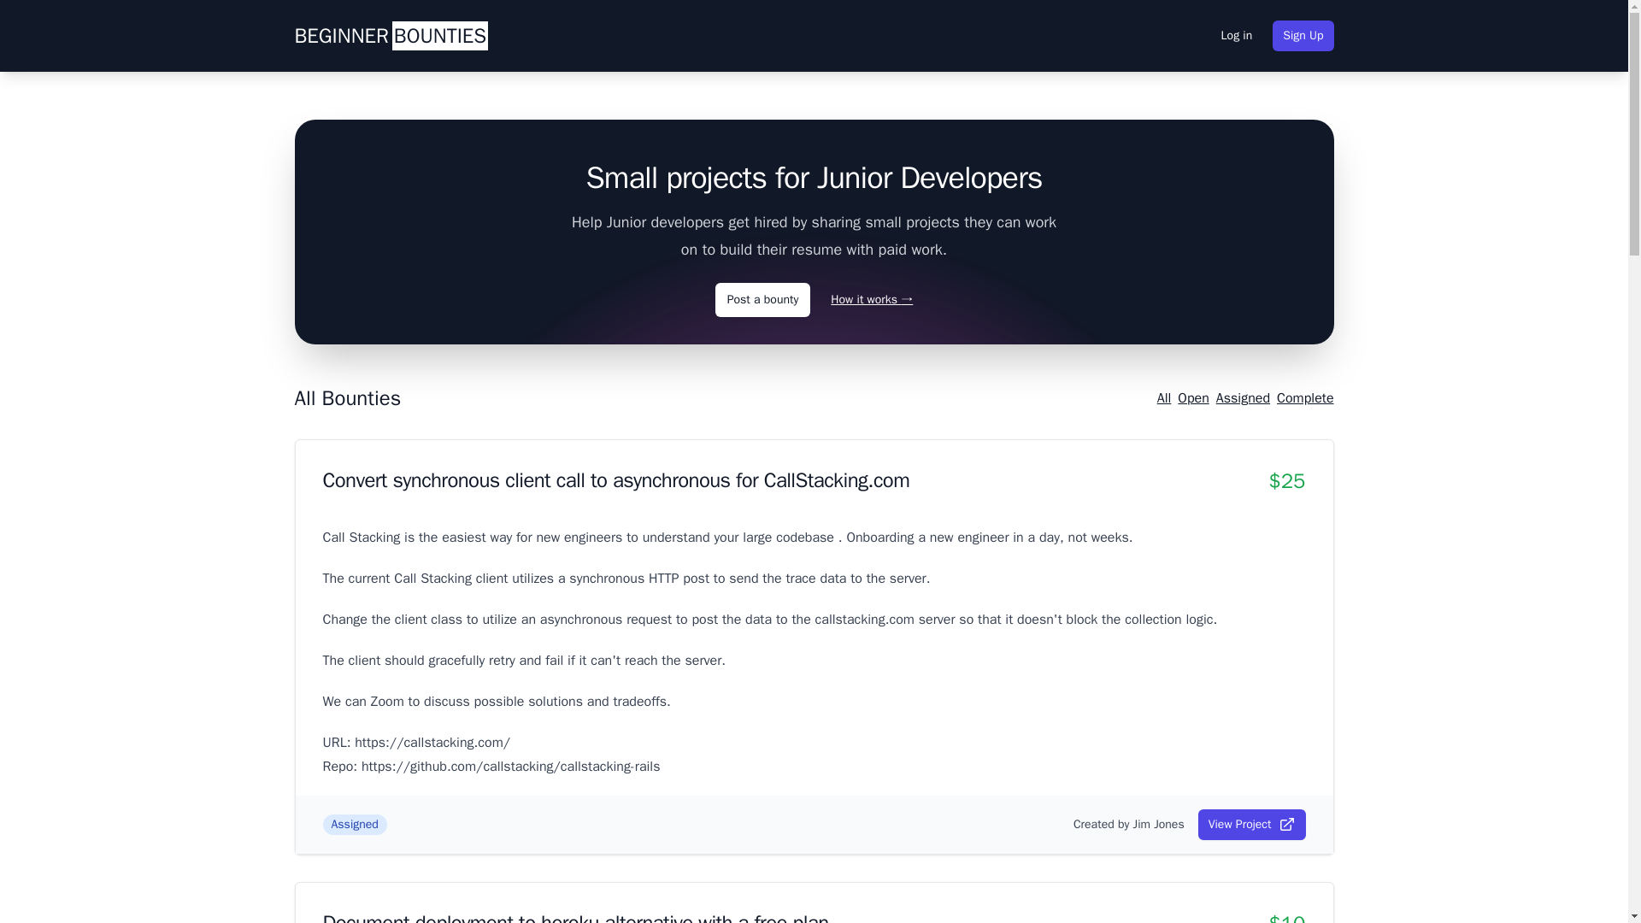  What do you see at coordinates (1251, 824) in the screenshot?
I see `View Project` at bounding box center [1251, 824].